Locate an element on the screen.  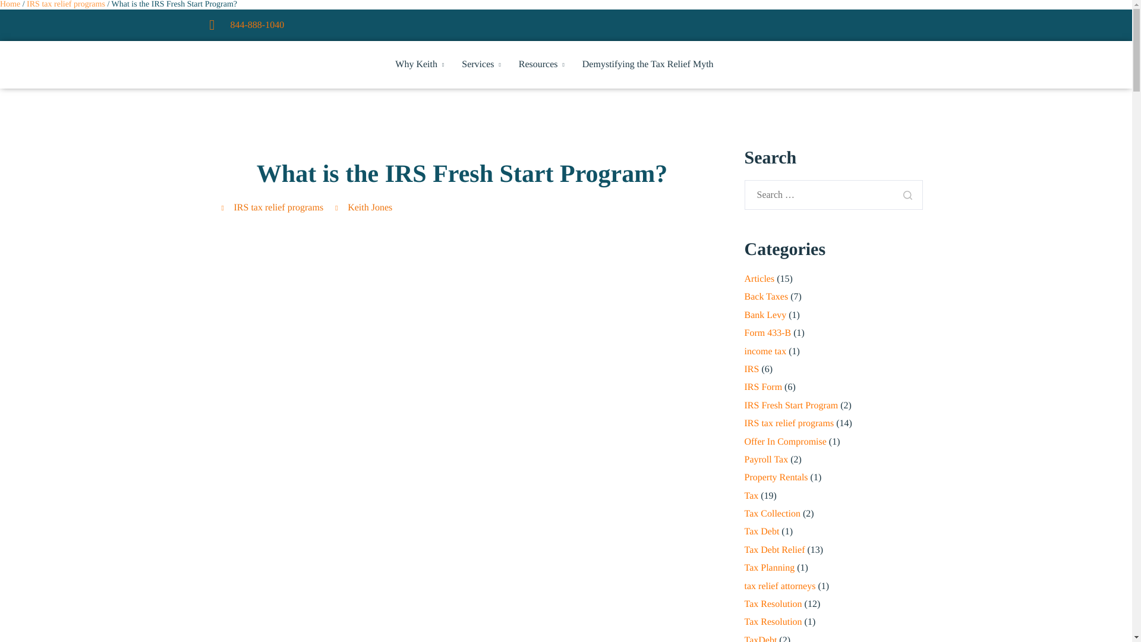
Home is located at coordinates (10, 5).